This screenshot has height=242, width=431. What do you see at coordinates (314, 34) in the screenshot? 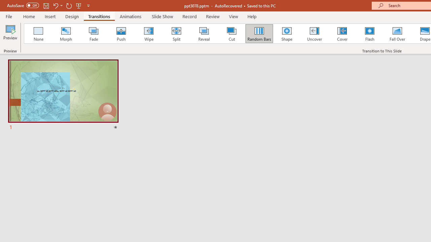
I see `Uncover` at bounding box center [314, 34].